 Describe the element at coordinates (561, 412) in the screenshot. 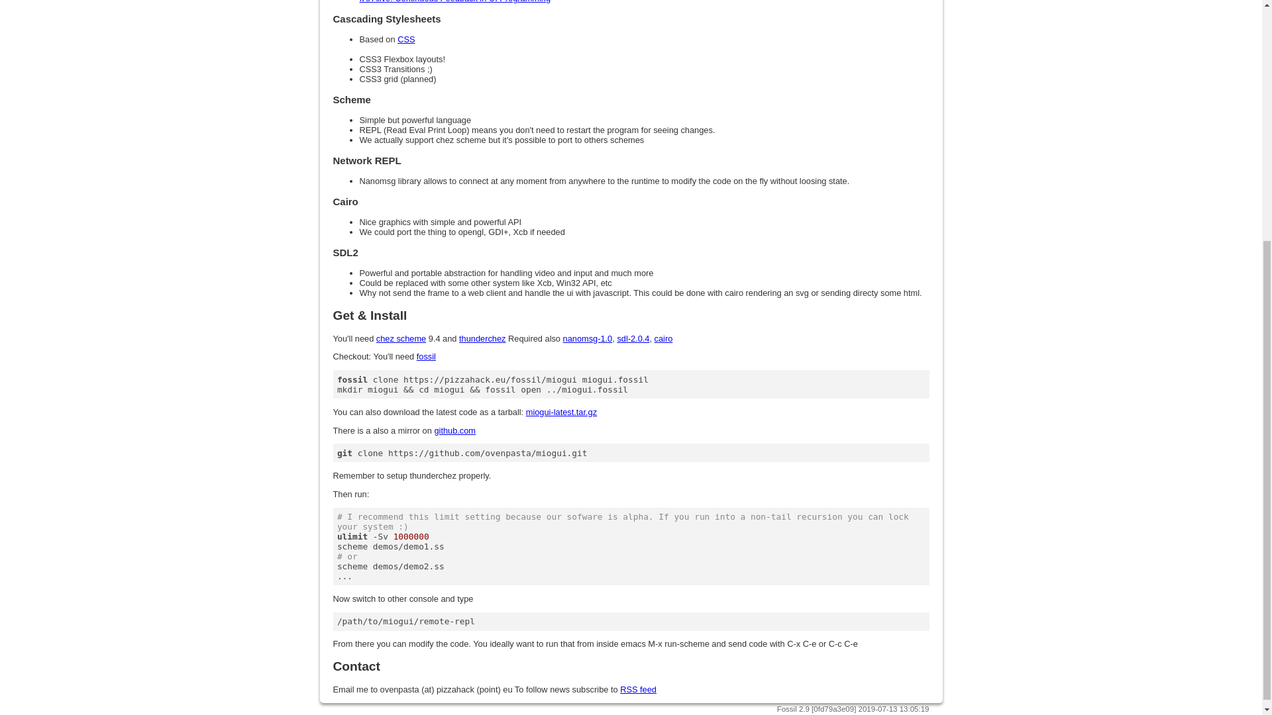

I see `miogui-latest.tar.gz` at that location.